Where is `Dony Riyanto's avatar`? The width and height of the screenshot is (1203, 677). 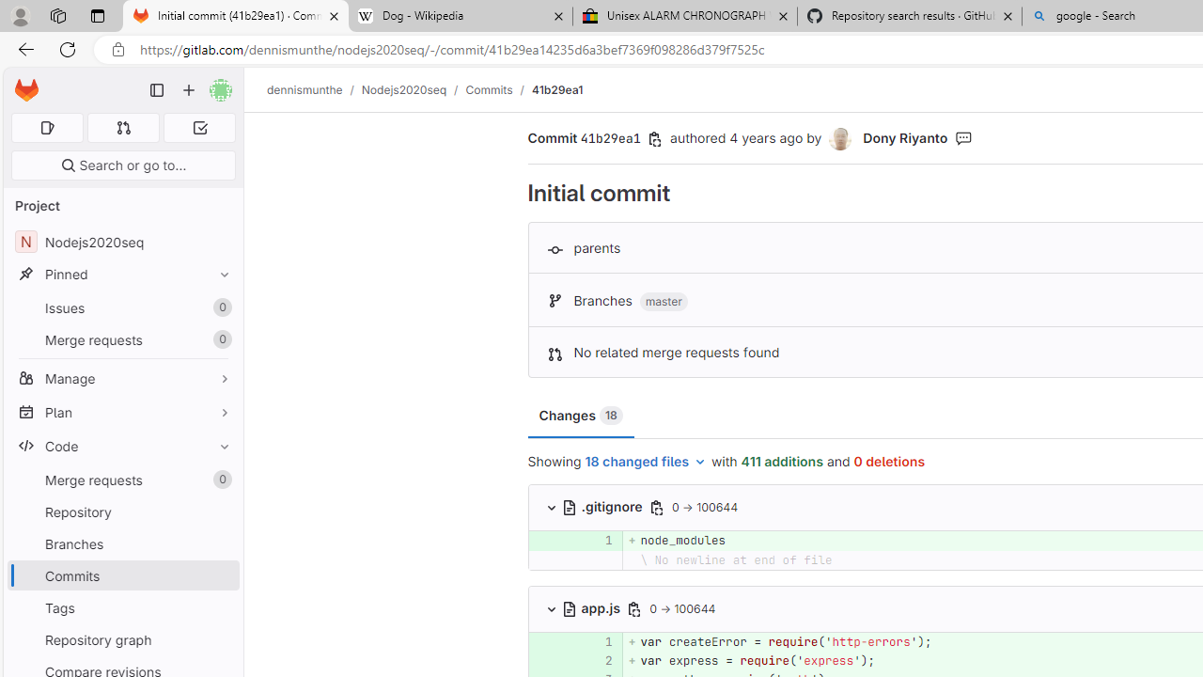
Dony Riyanto's avatar is located at coordinates (842, 139).